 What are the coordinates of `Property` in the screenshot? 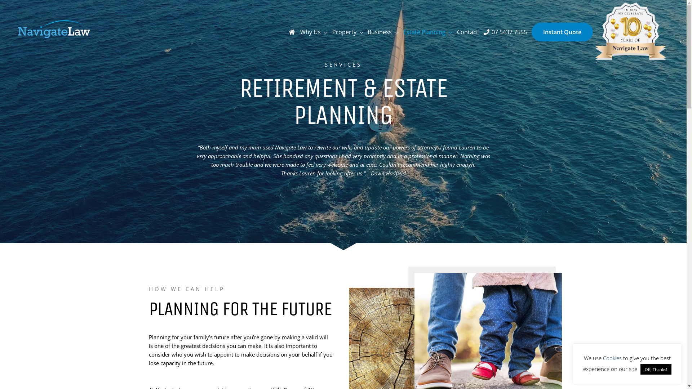 It's located at (347, 32).